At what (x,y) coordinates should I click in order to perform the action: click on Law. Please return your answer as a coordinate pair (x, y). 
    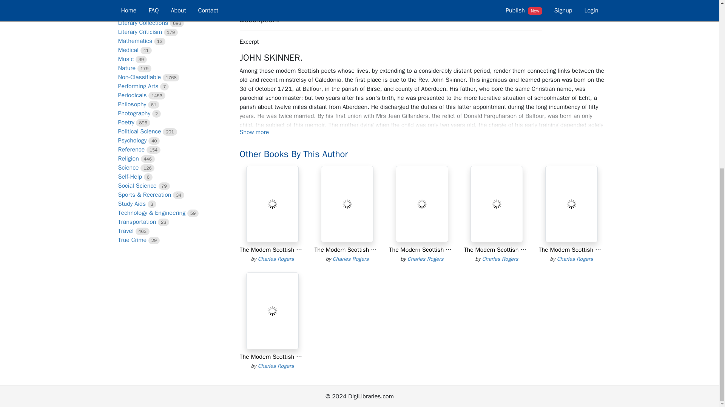
    Looking at the image, I should click on (123, 14).